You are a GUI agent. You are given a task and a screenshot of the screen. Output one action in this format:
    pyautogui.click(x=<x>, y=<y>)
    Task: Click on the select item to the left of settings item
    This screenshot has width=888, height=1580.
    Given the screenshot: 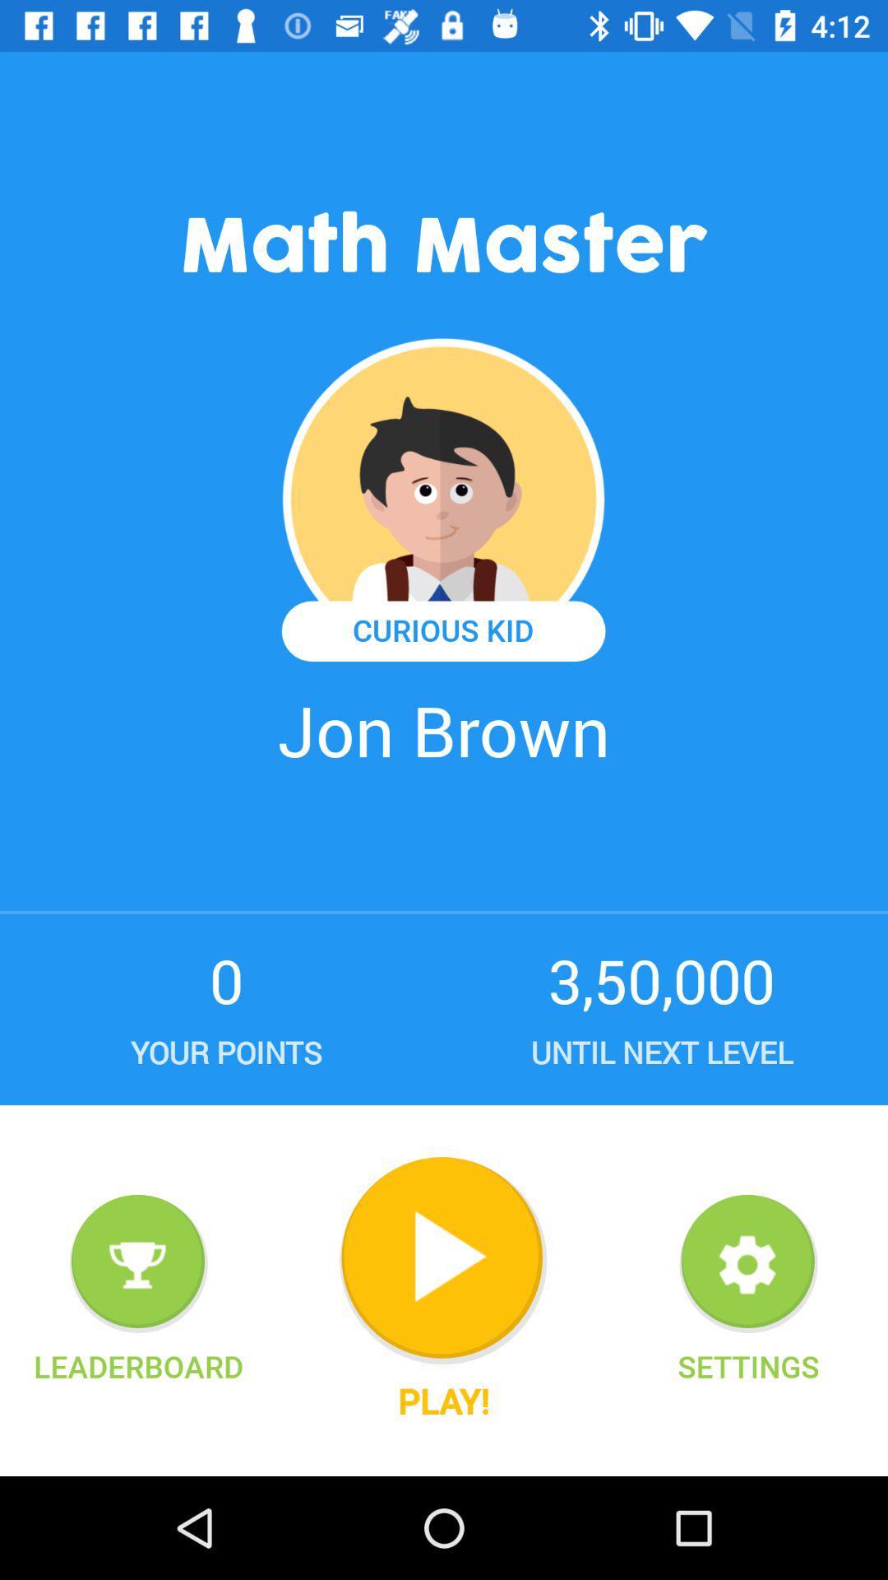 What is the action you would take?
    pyautogui.click(x=443, y=1261)
    